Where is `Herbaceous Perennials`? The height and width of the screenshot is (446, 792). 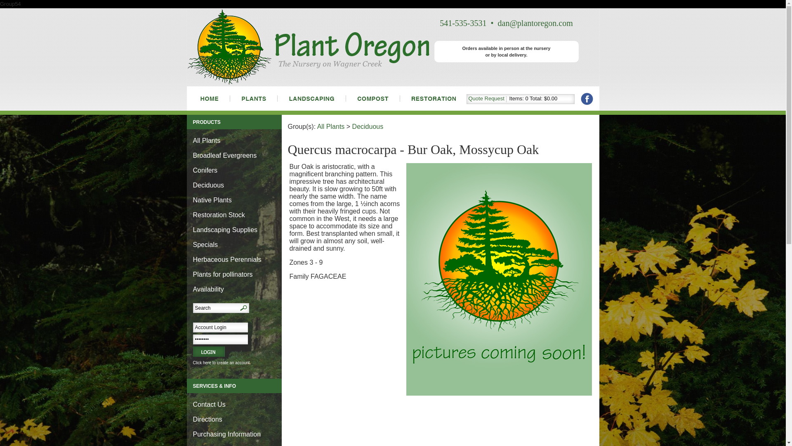
Herbaceous Perennials is located at coordinates (227, 259).